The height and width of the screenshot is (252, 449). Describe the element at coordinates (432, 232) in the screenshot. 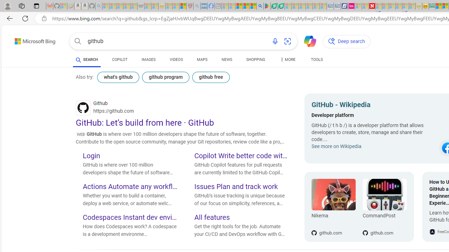

I see `Global Web Icon` at that location.